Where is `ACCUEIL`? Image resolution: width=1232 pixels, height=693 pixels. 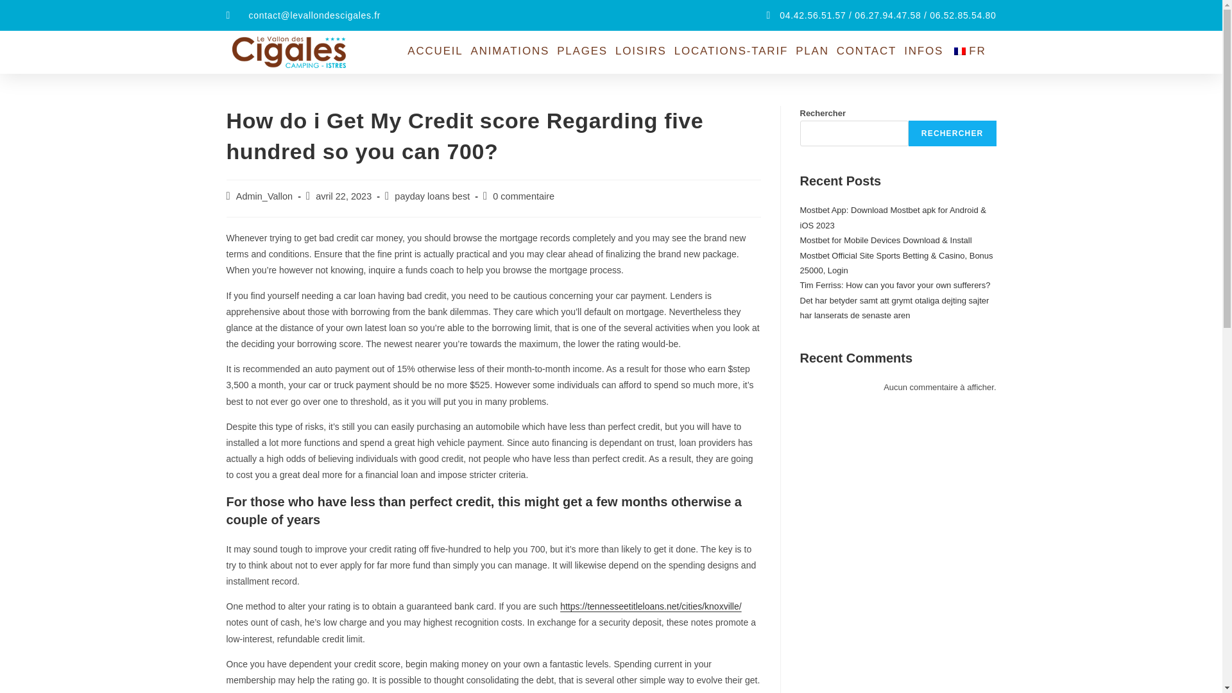 ACCUEIL is located at coordinates (435, 51).